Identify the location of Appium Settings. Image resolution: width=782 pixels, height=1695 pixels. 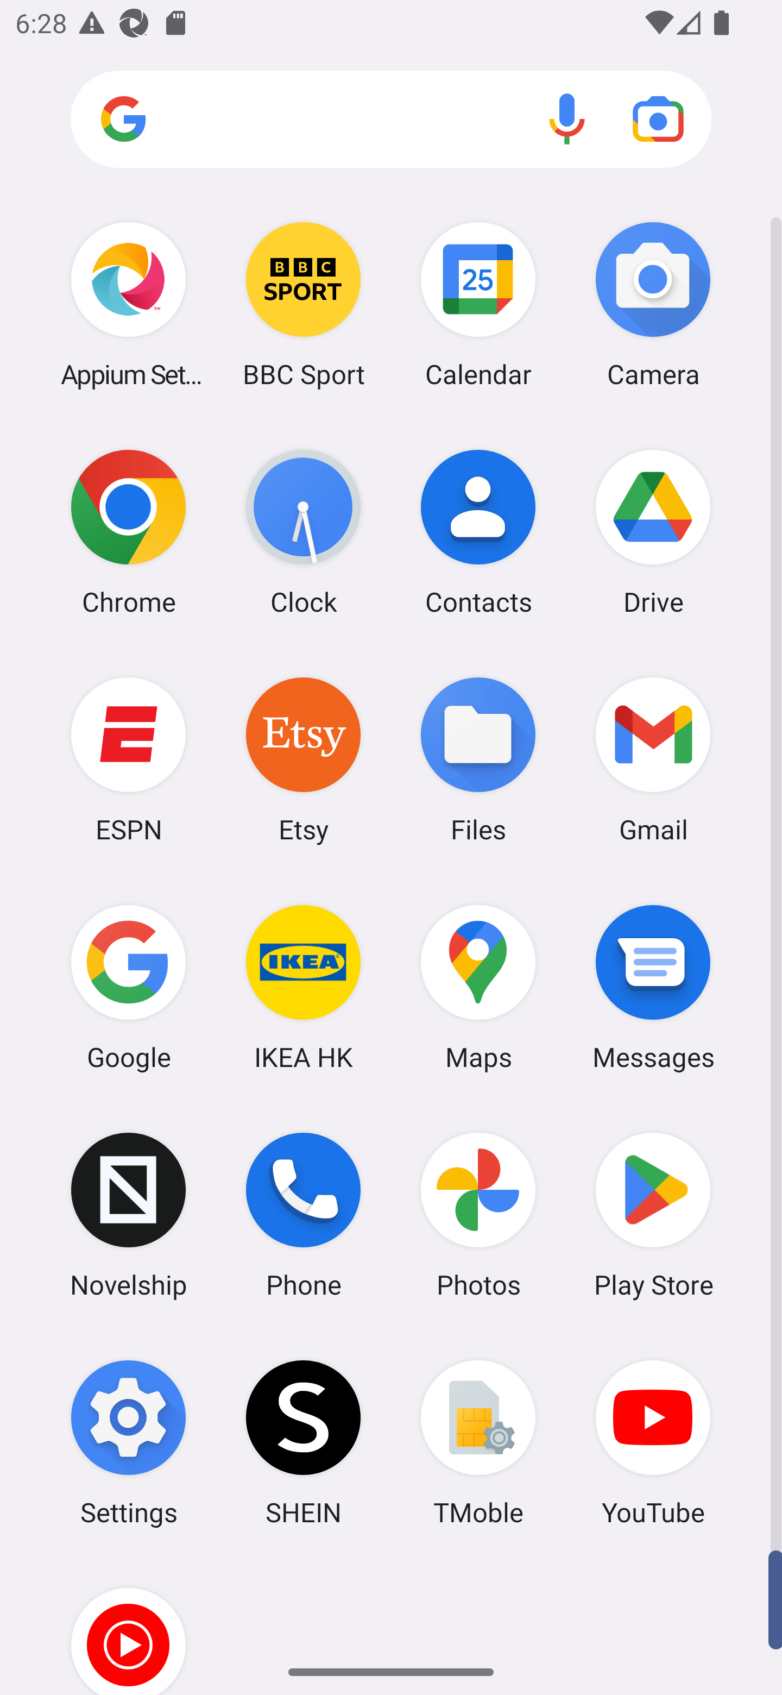
(128, 304).